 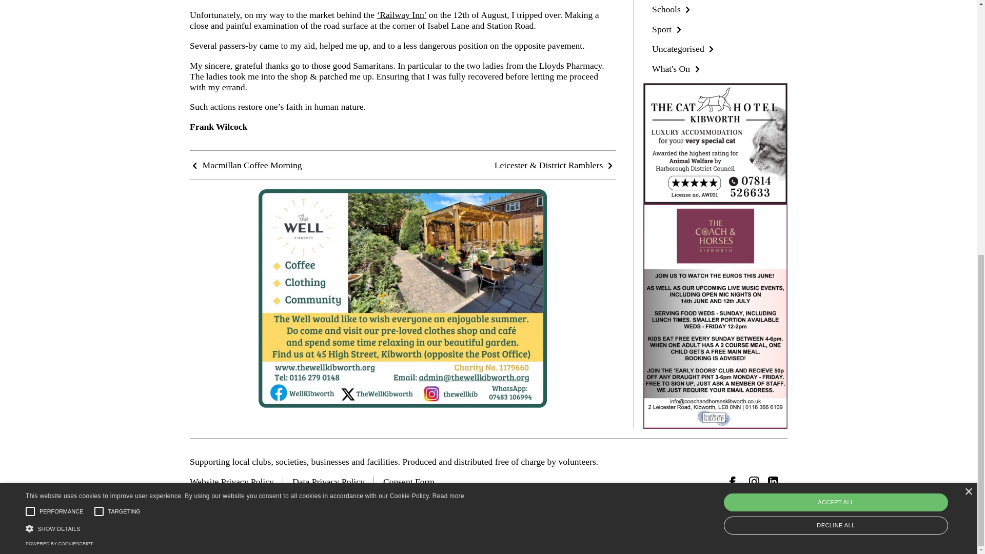 I want to click on Uncategorised, so click(x=684, y=48).